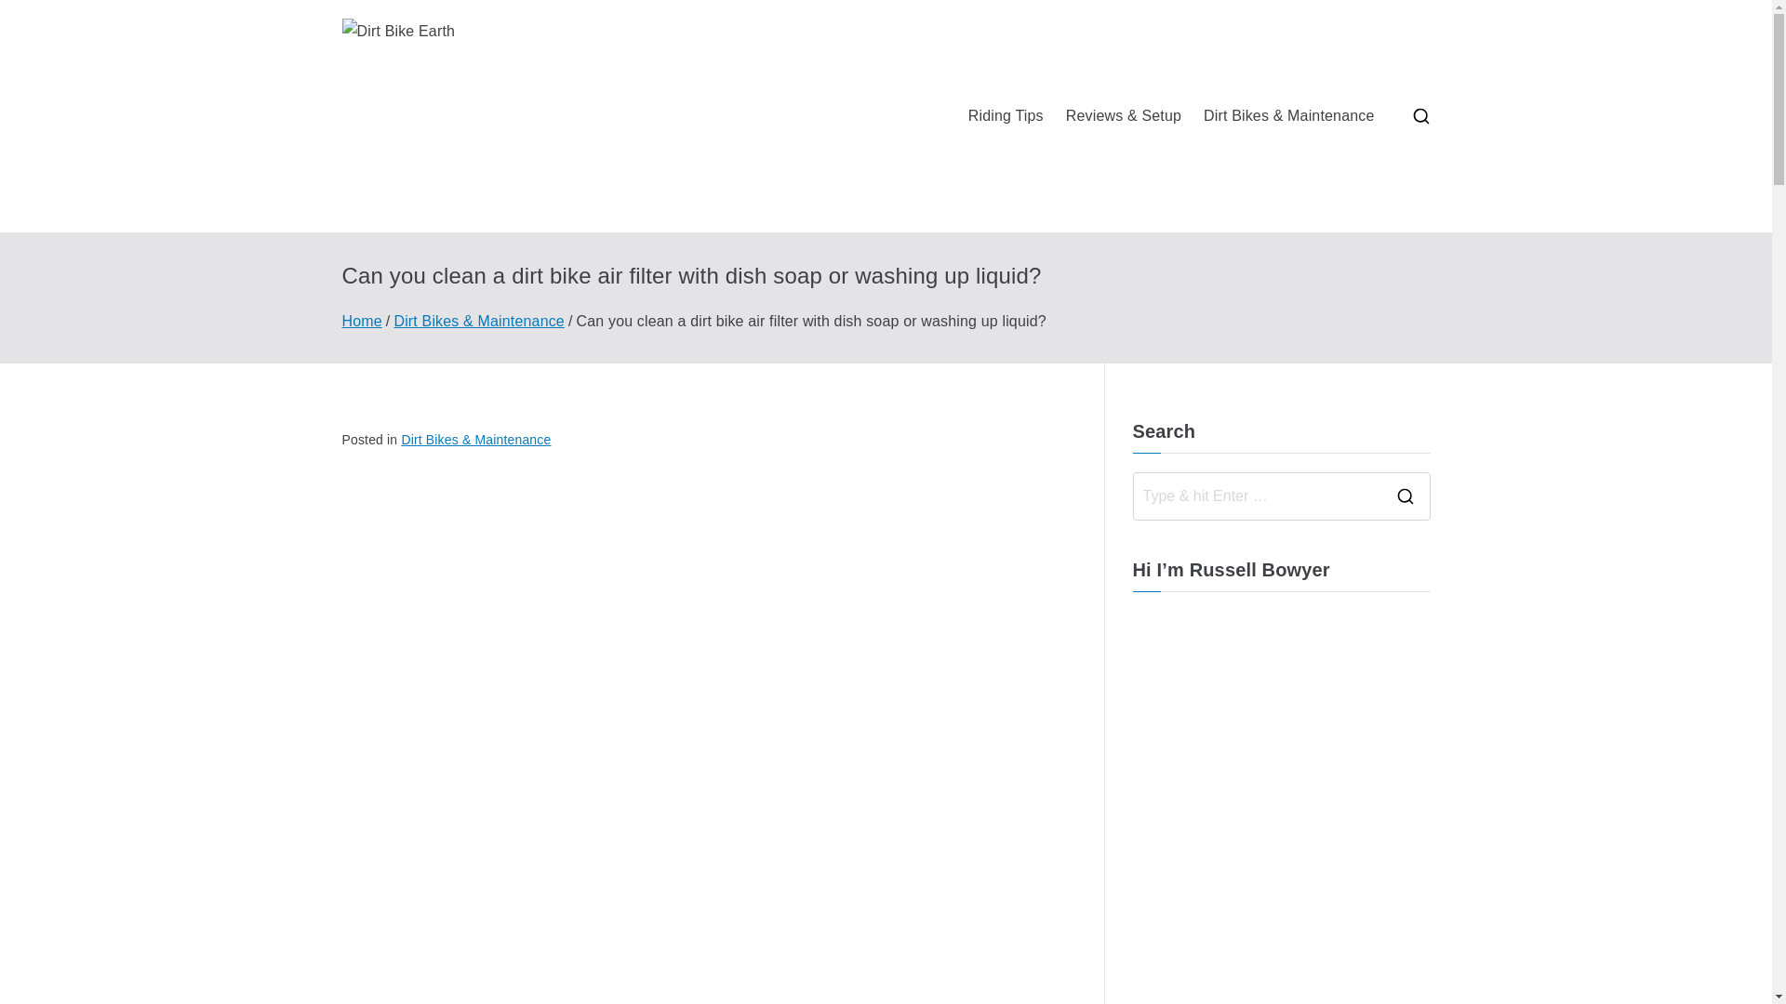 The height and width of the screenshot is (1004, 1786). What do you see at coordinates (686, 139) in the screenshot?
I see `Dirt Bike Earth` at bounding box center [686, 139].